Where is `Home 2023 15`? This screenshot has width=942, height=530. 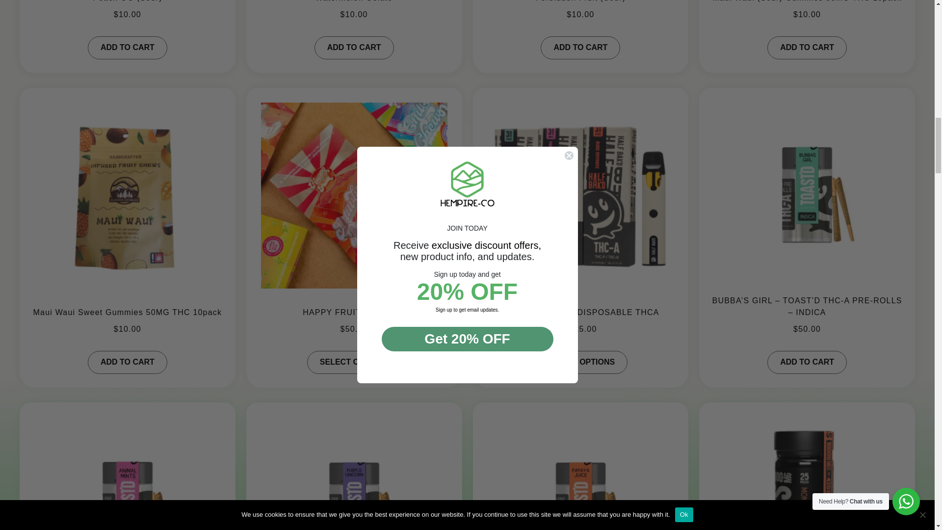 Home 2023 15 is located at coordinates (128, 466).